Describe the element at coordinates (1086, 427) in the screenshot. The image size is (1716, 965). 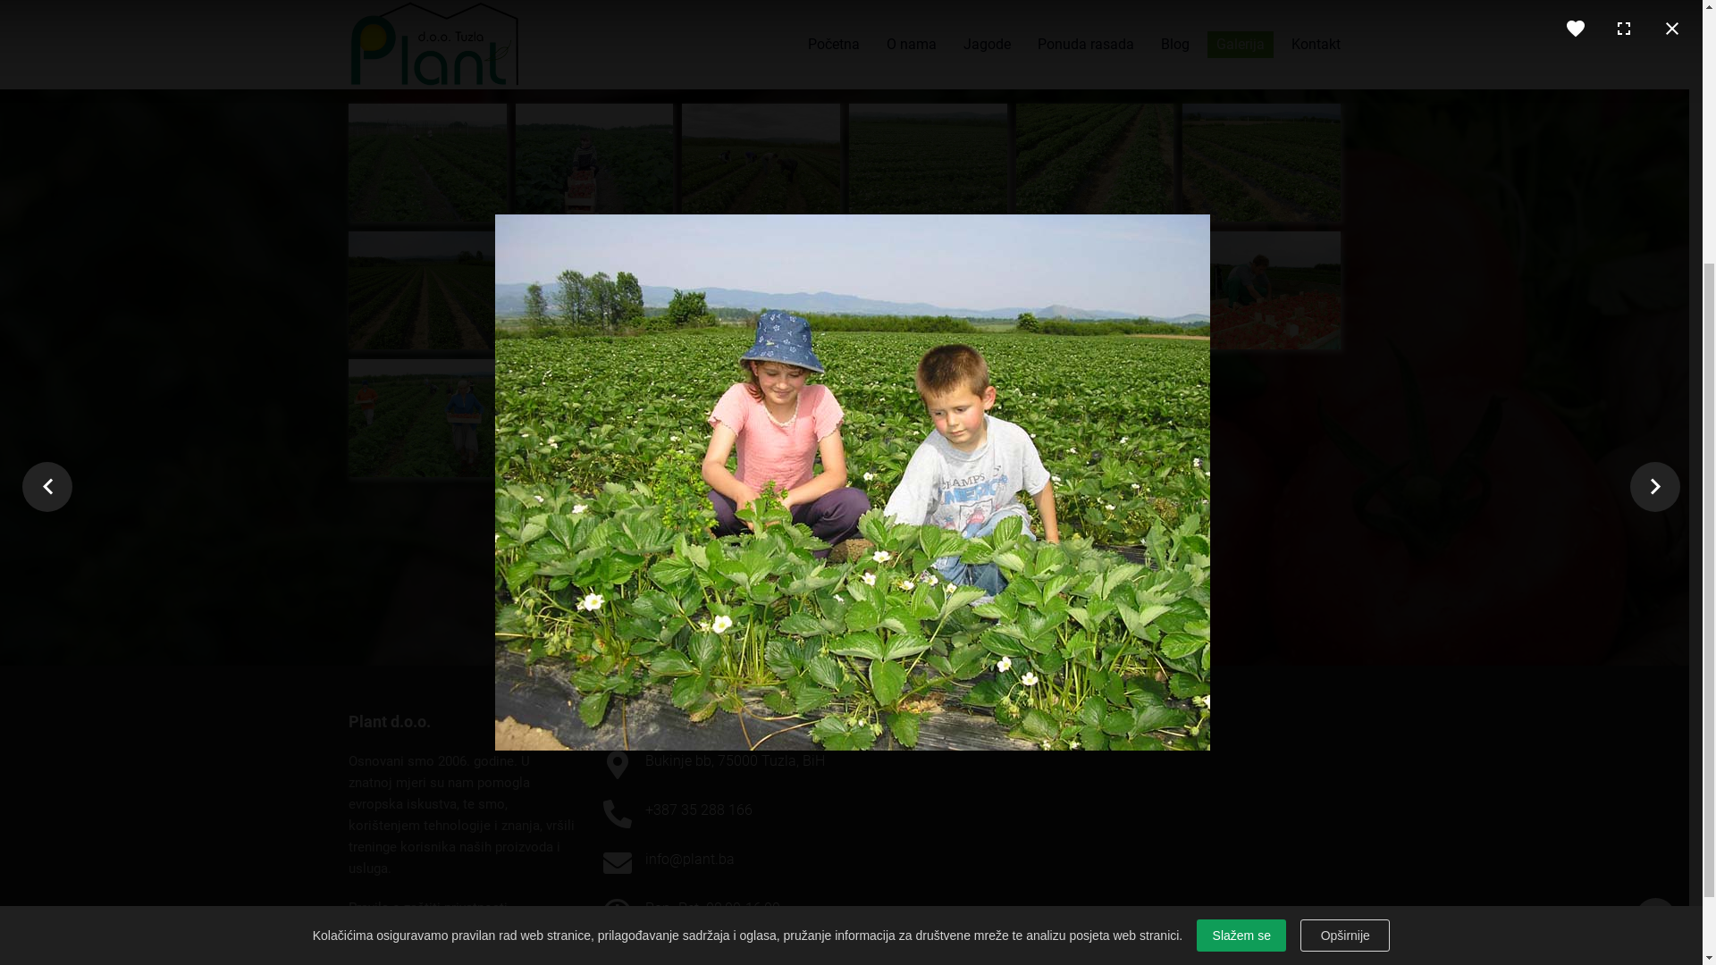
I see `Ponuda rasada` at that location.